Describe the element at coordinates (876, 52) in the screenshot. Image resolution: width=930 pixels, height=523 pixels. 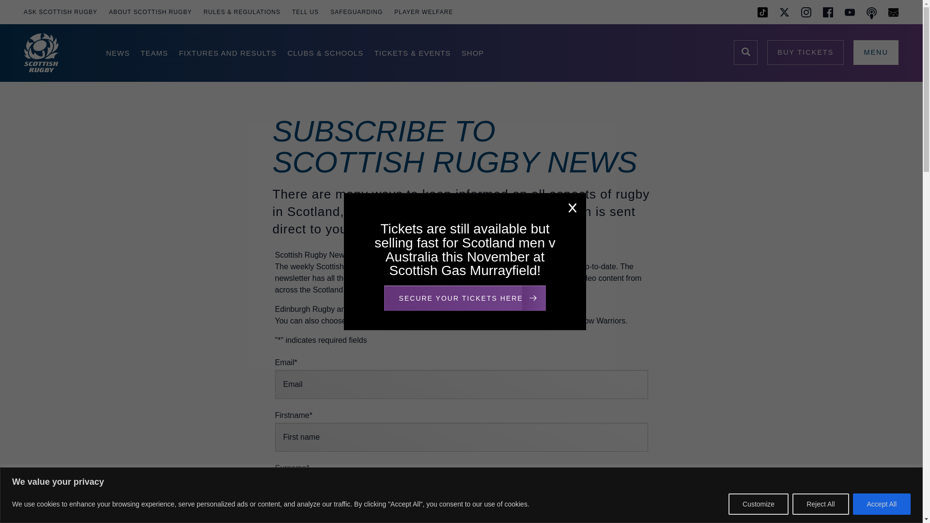
I see `MENU` at that location.